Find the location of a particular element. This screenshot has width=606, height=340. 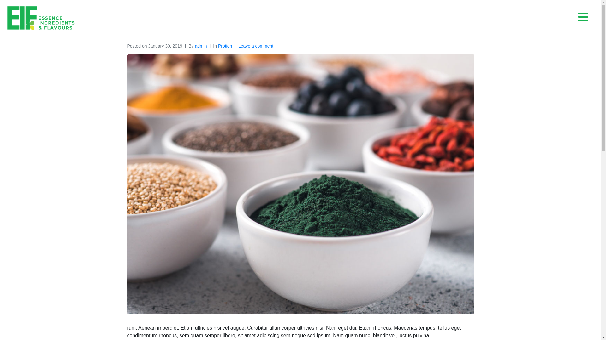

Protien is located at coordinates (155, 26).